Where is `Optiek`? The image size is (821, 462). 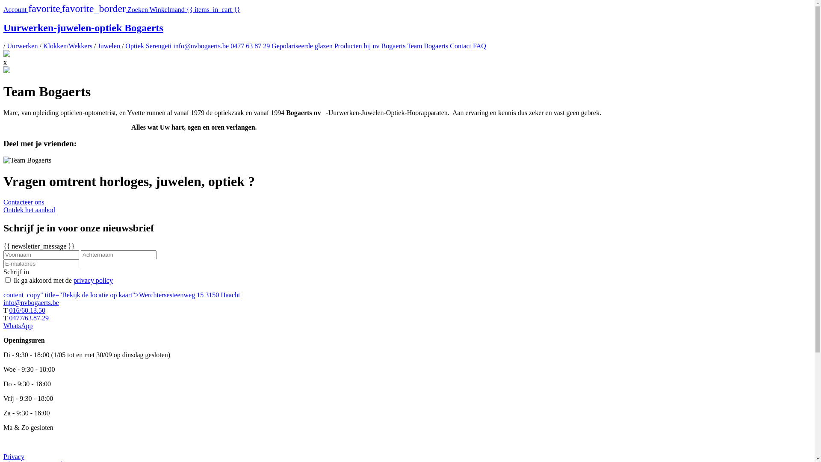
Optiek is located at coordinates (135, 46).